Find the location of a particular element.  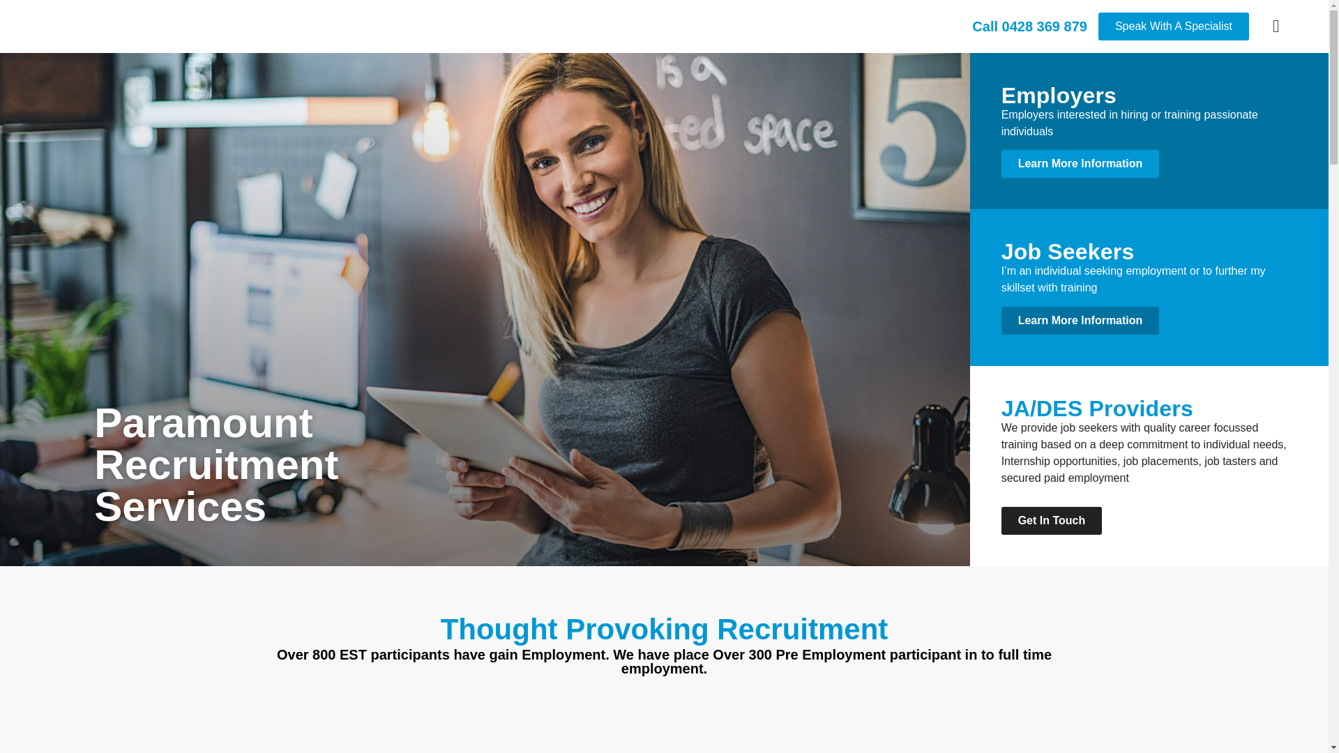

Learn More Information is located at coordinates (1080, 320).